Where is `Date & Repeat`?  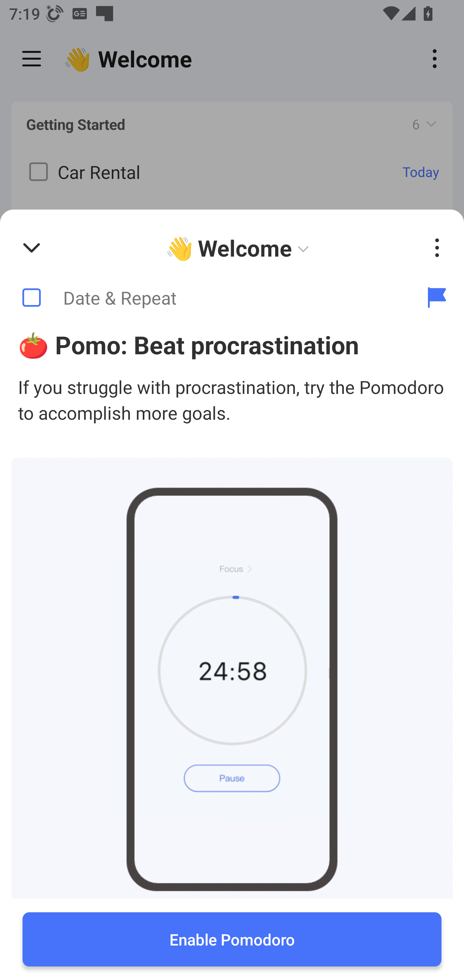 Date & Repeat is located at coordinates (205, 298).